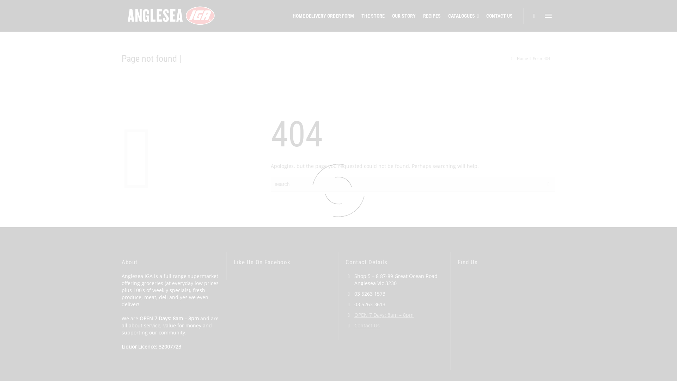 The height and width of the screenshot is (381, 677). I want to click on THE STORE, so click(373, 16).